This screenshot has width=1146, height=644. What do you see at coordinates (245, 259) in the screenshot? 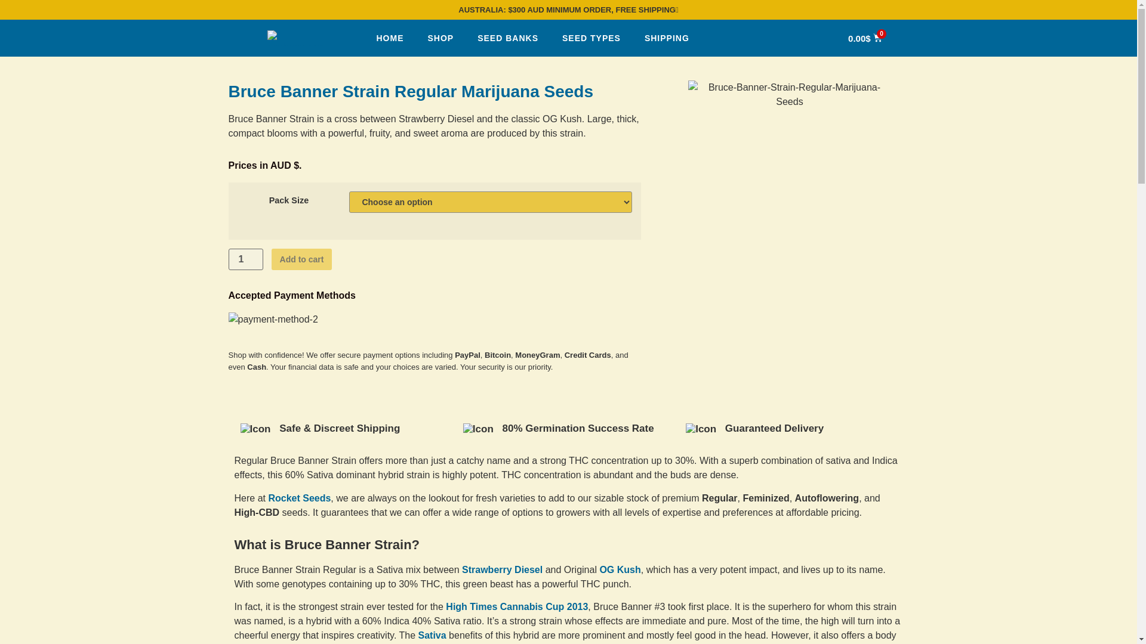
I see `1` at bounding box center [245, 259].